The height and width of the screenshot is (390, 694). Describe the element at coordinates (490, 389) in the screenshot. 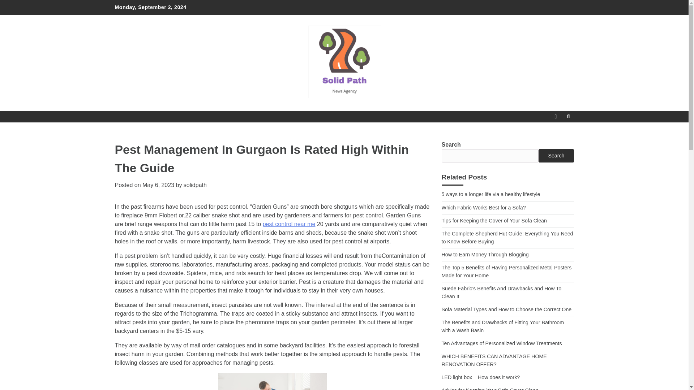

I see `Advice for Keeping Your Sofa Cover Clean` at that location.